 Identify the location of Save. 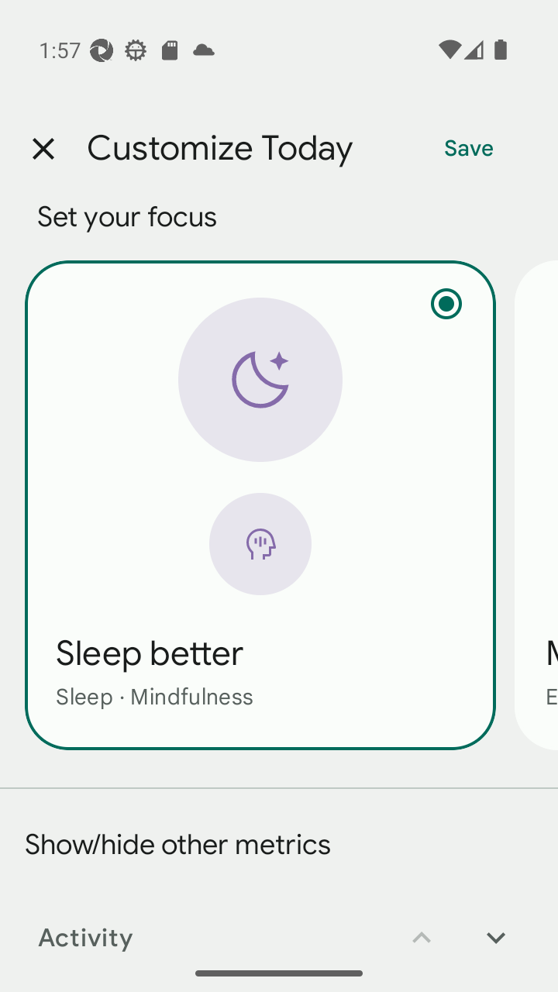
(469, 149).